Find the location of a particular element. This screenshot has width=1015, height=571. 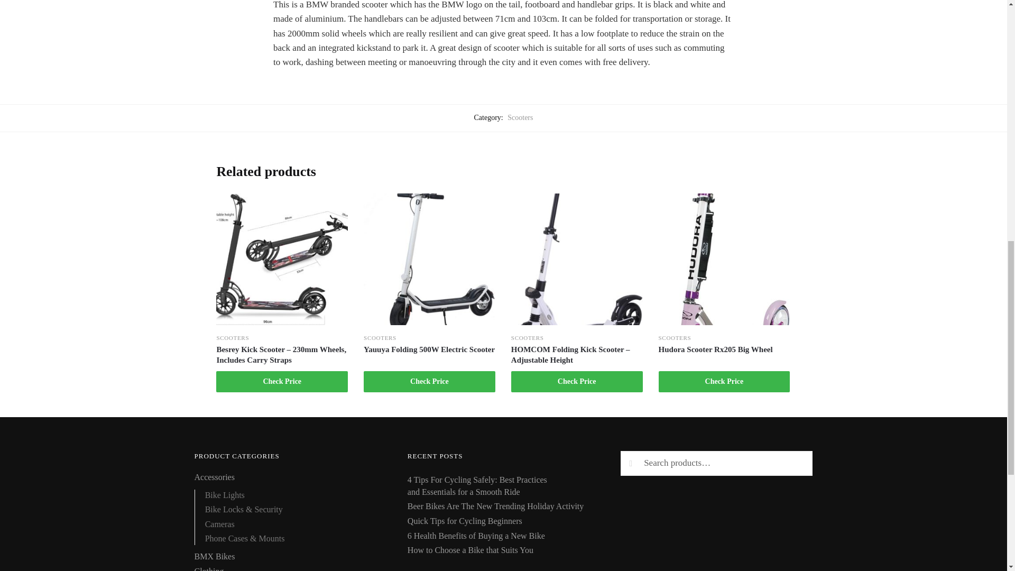

Check Price is located at coordinates (429, 382).